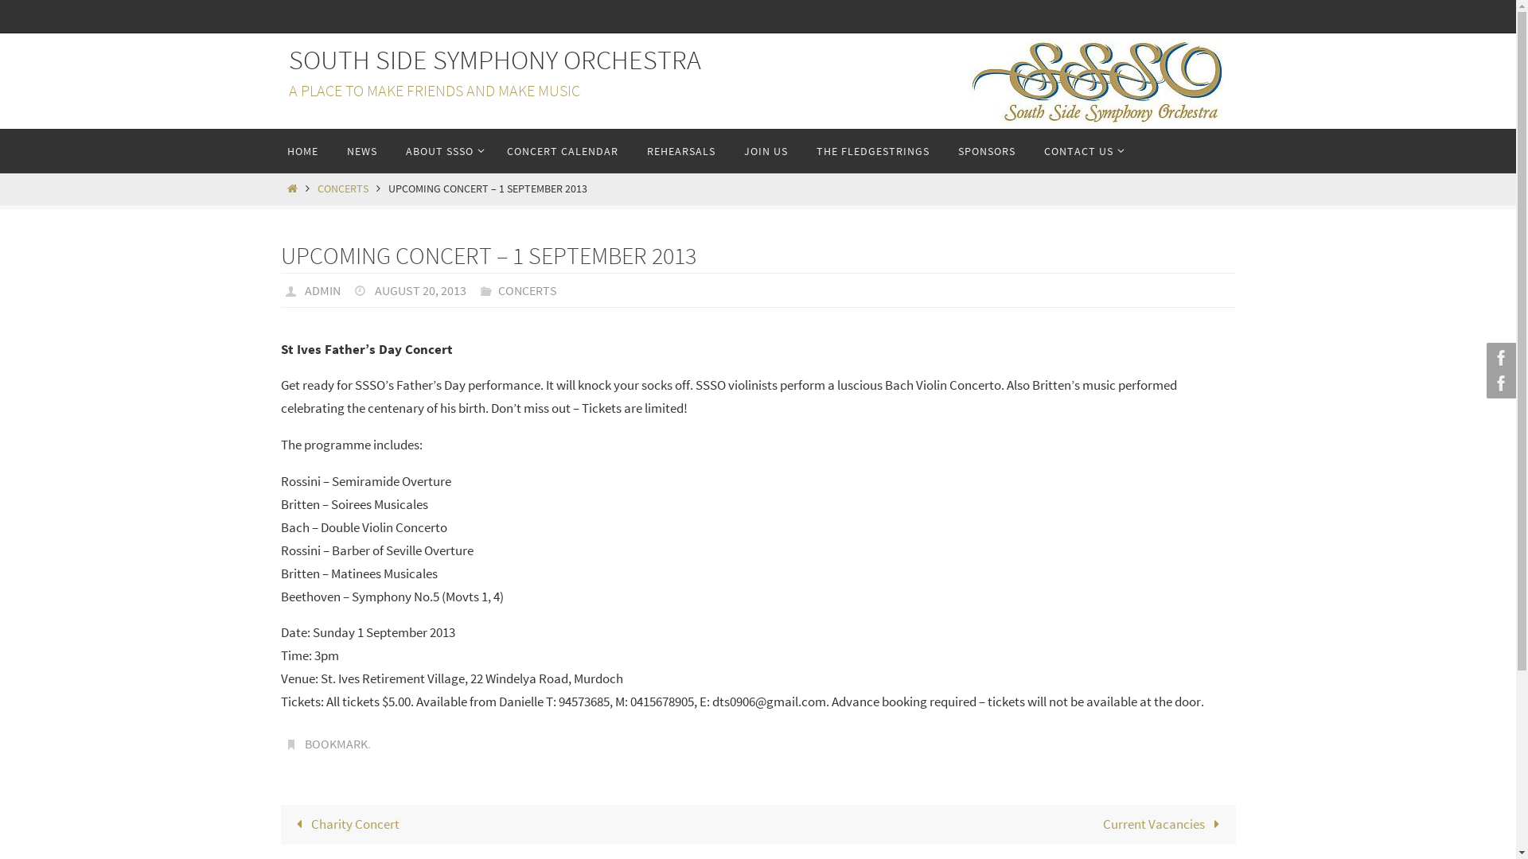 The width and height of the screenshot is (1528, 859). I want to click on Current Vacancies, so click(996, 825).